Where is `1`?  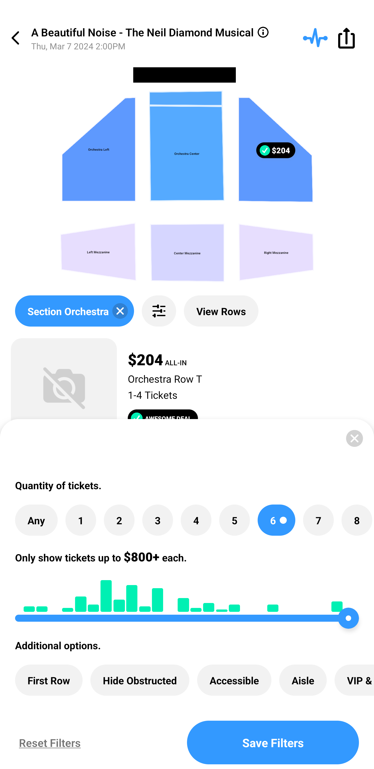
1 is located at coordinates (81, 520).